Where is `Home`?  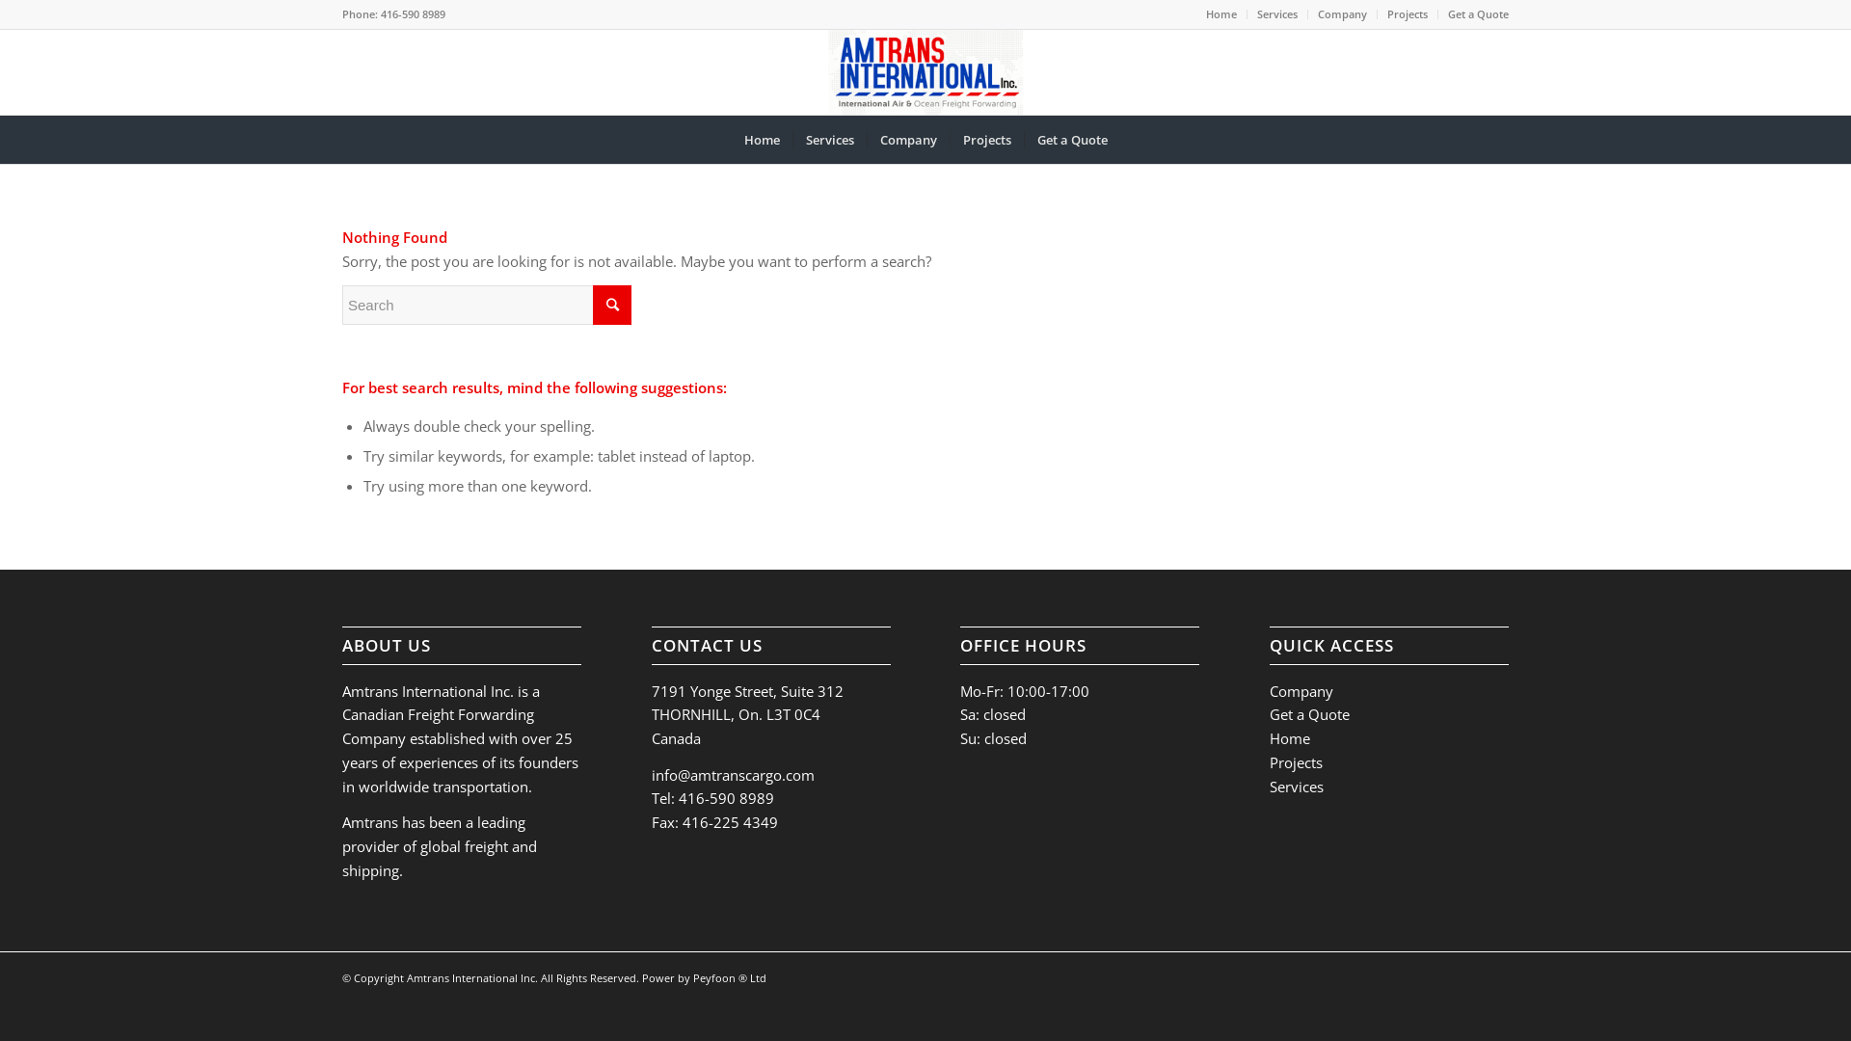 Home is located at coordinates (1221, 13).